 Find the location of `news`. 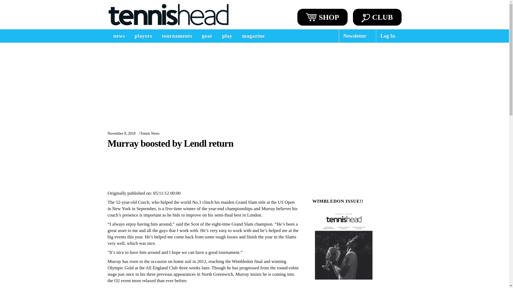

news is located at coordinates (119, 36).